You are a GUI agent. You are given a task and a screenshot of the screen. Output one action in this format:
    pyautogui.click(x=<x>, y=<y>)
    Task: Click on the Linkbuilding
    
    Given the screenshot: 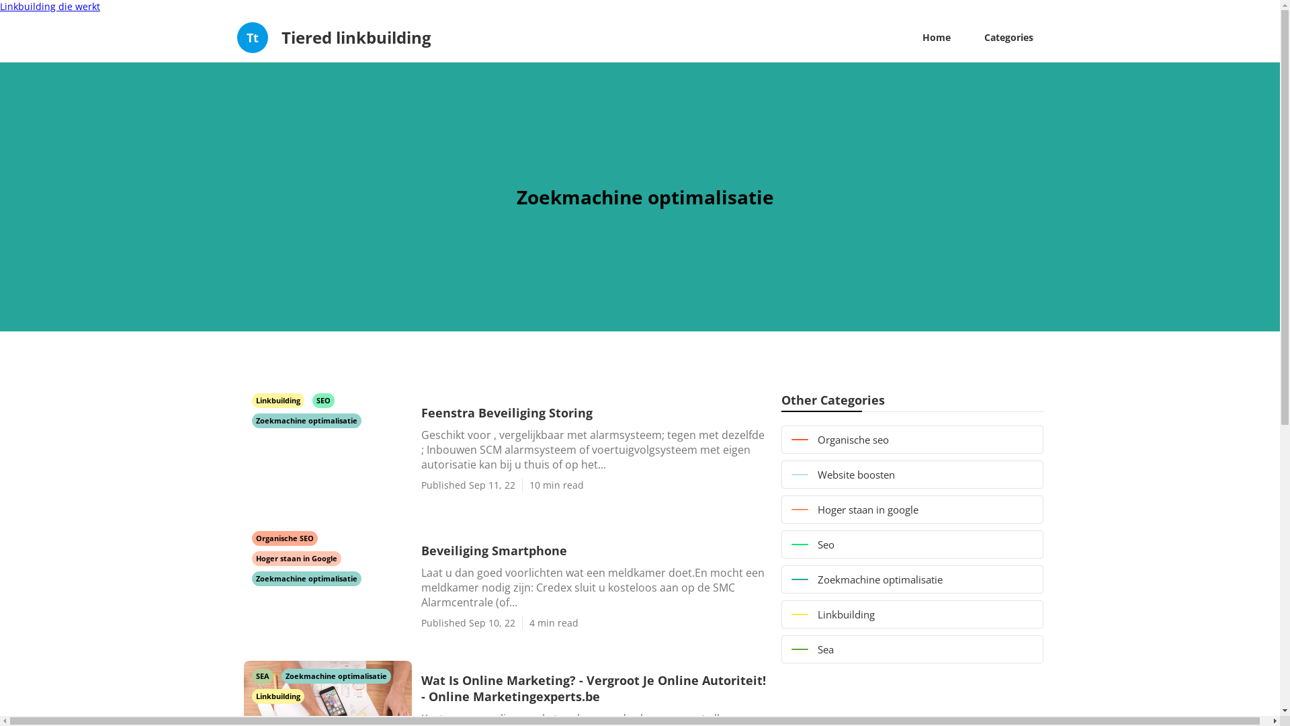 What is the action you would take?
    pyautogui.click(x=912, y=614)
    